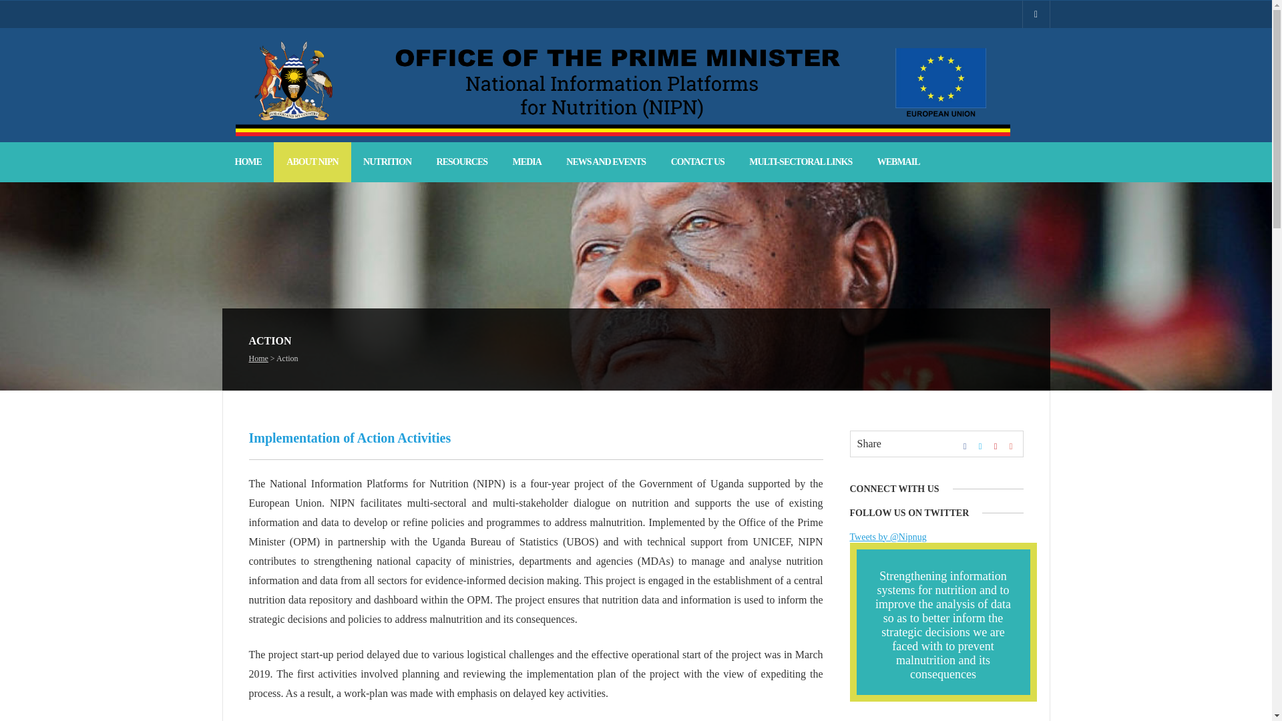  Describe the element at coordinates (258, 362) in the screenshot. I see `Home` at that location.